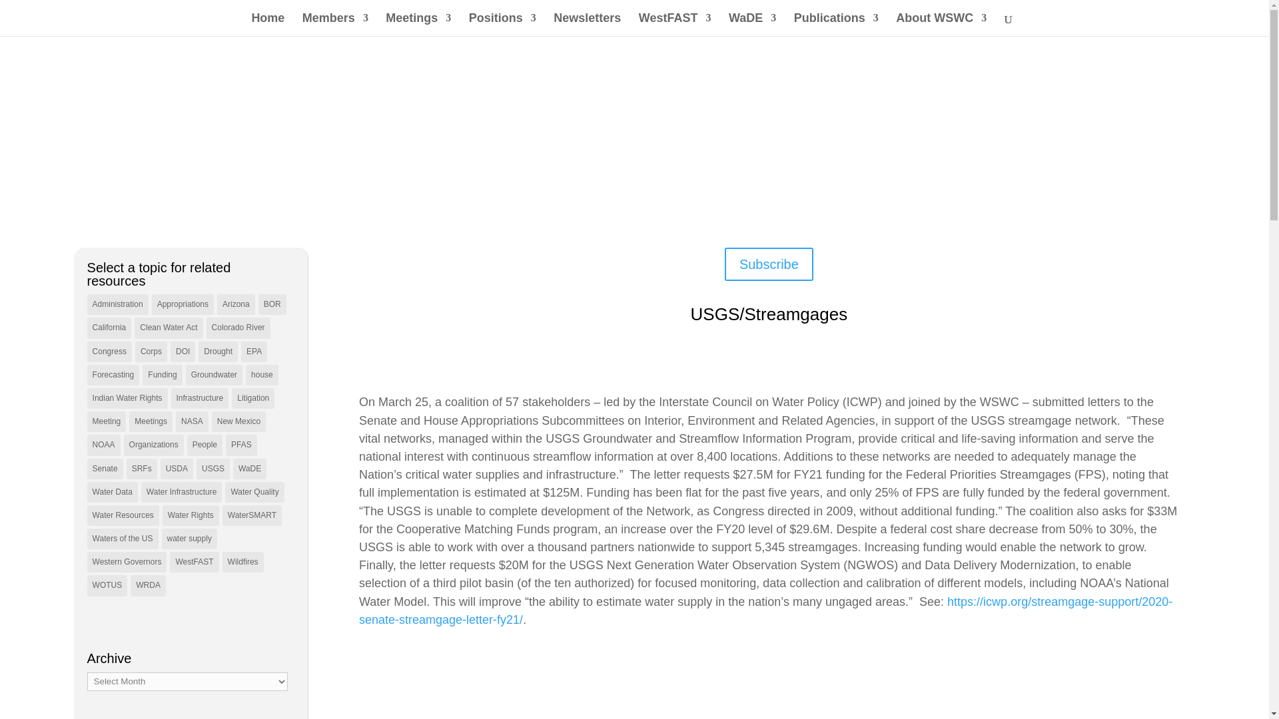  What do you see at coordinates (837, 25) in the screenshot?
I see `Publications` at bounding box center [837, 25].